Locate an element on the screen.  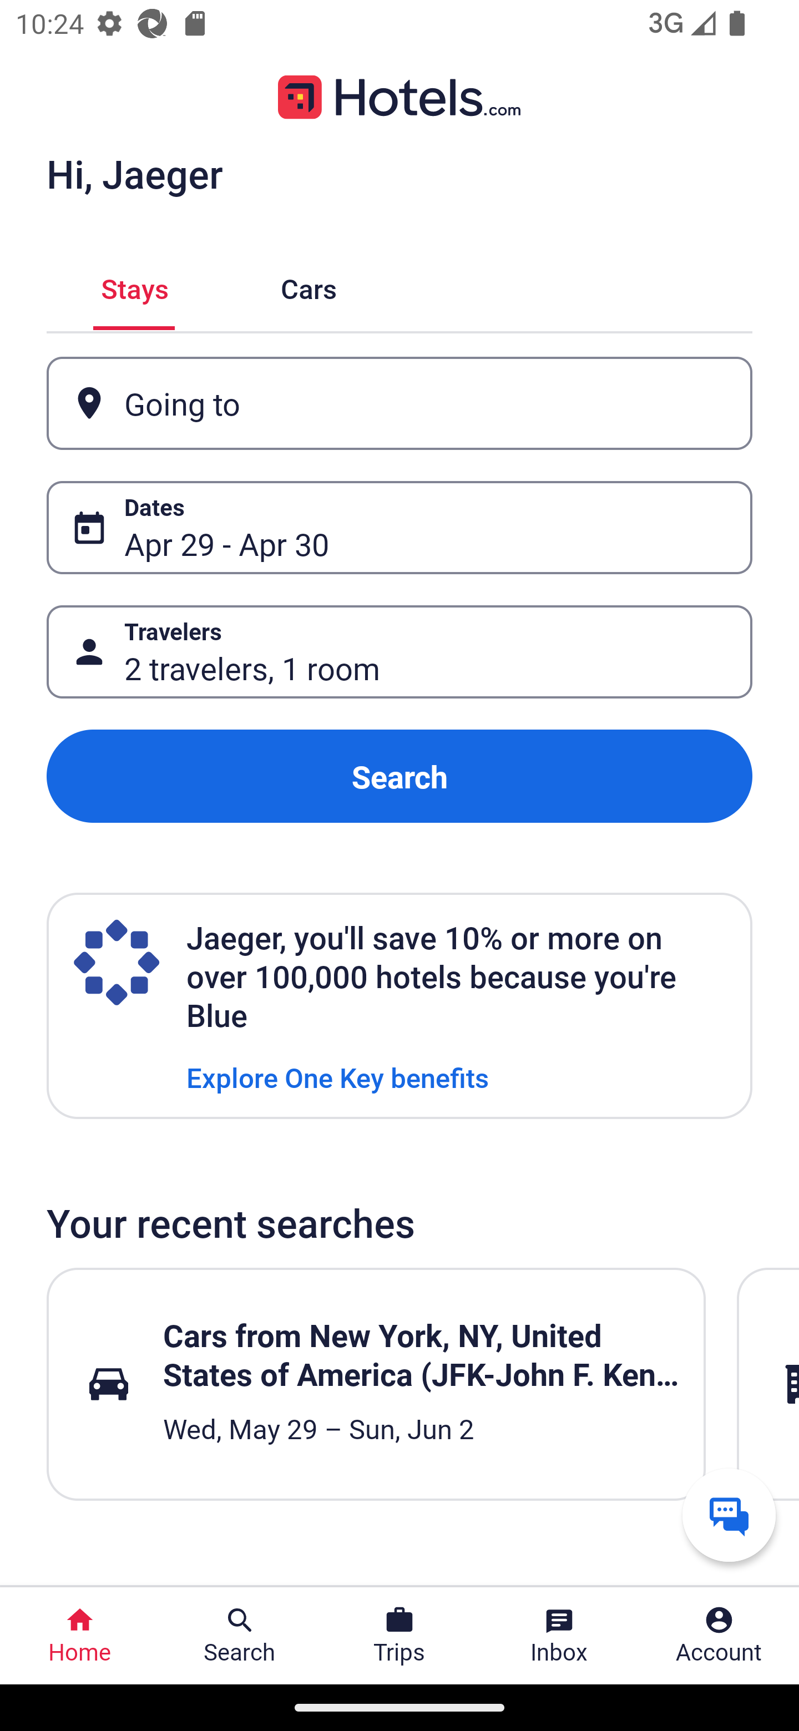
Hi, Jaeger is located at coordinates (134, 173).